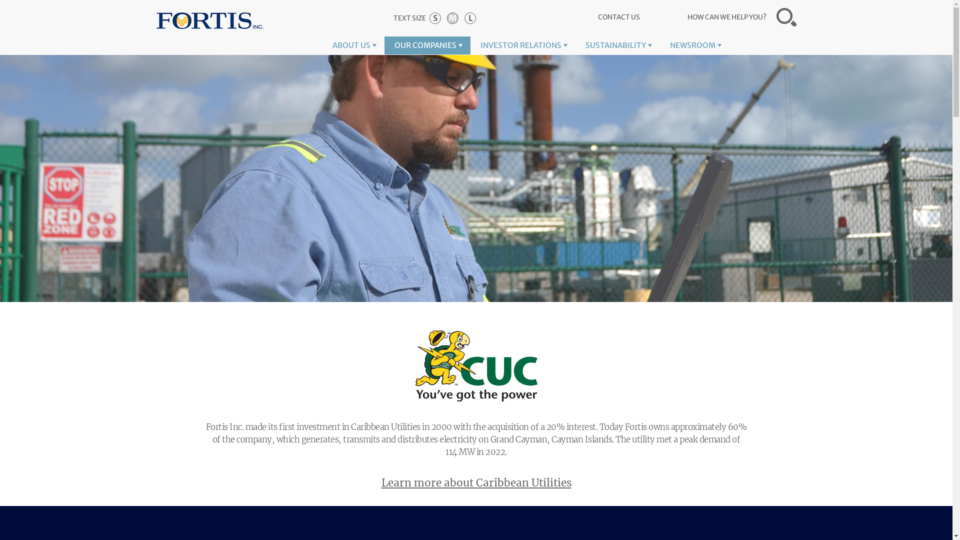 This screenshot has height=540, width=960. Describe the element at coordinates (476, 483) in the screenshot. I see `Learn more about Caribbean Utilities` at that location.